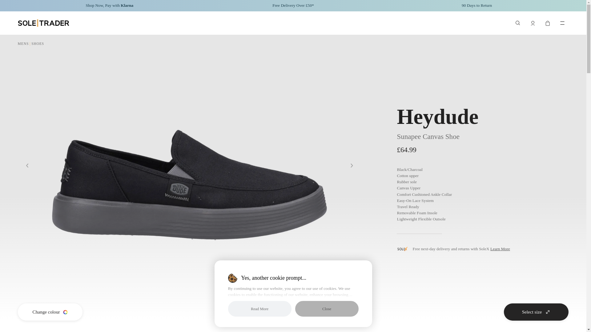 The width and height of the screenshot is (591, 332). I want to click on Add to wishlist, so click(268, 312).